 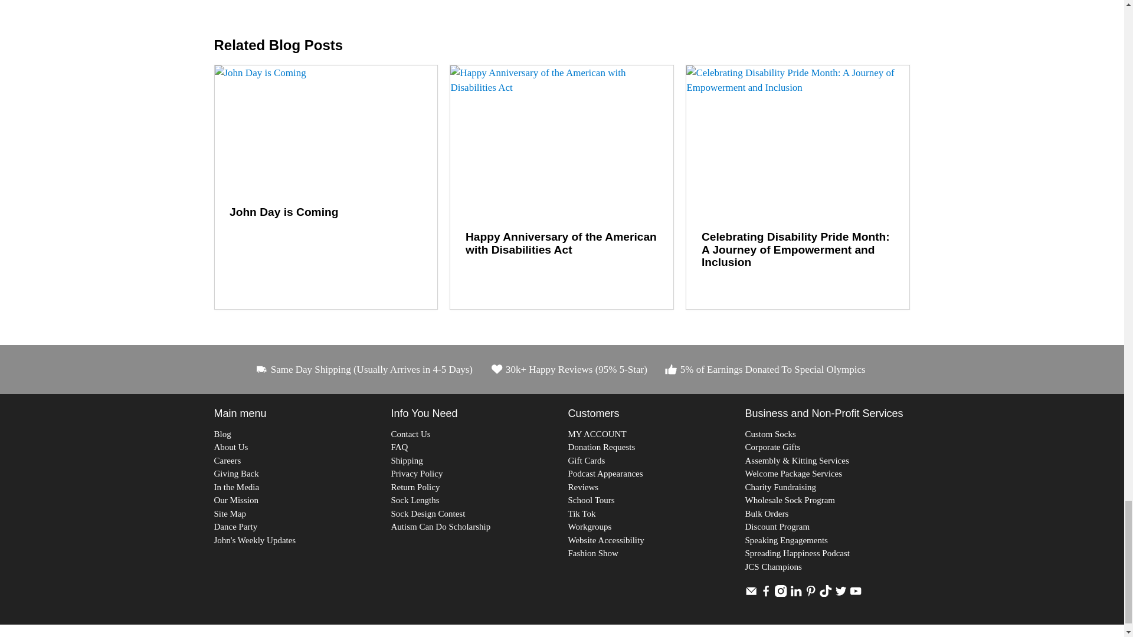 I want to click on John Day is Coming, so click(x=326, y=129).